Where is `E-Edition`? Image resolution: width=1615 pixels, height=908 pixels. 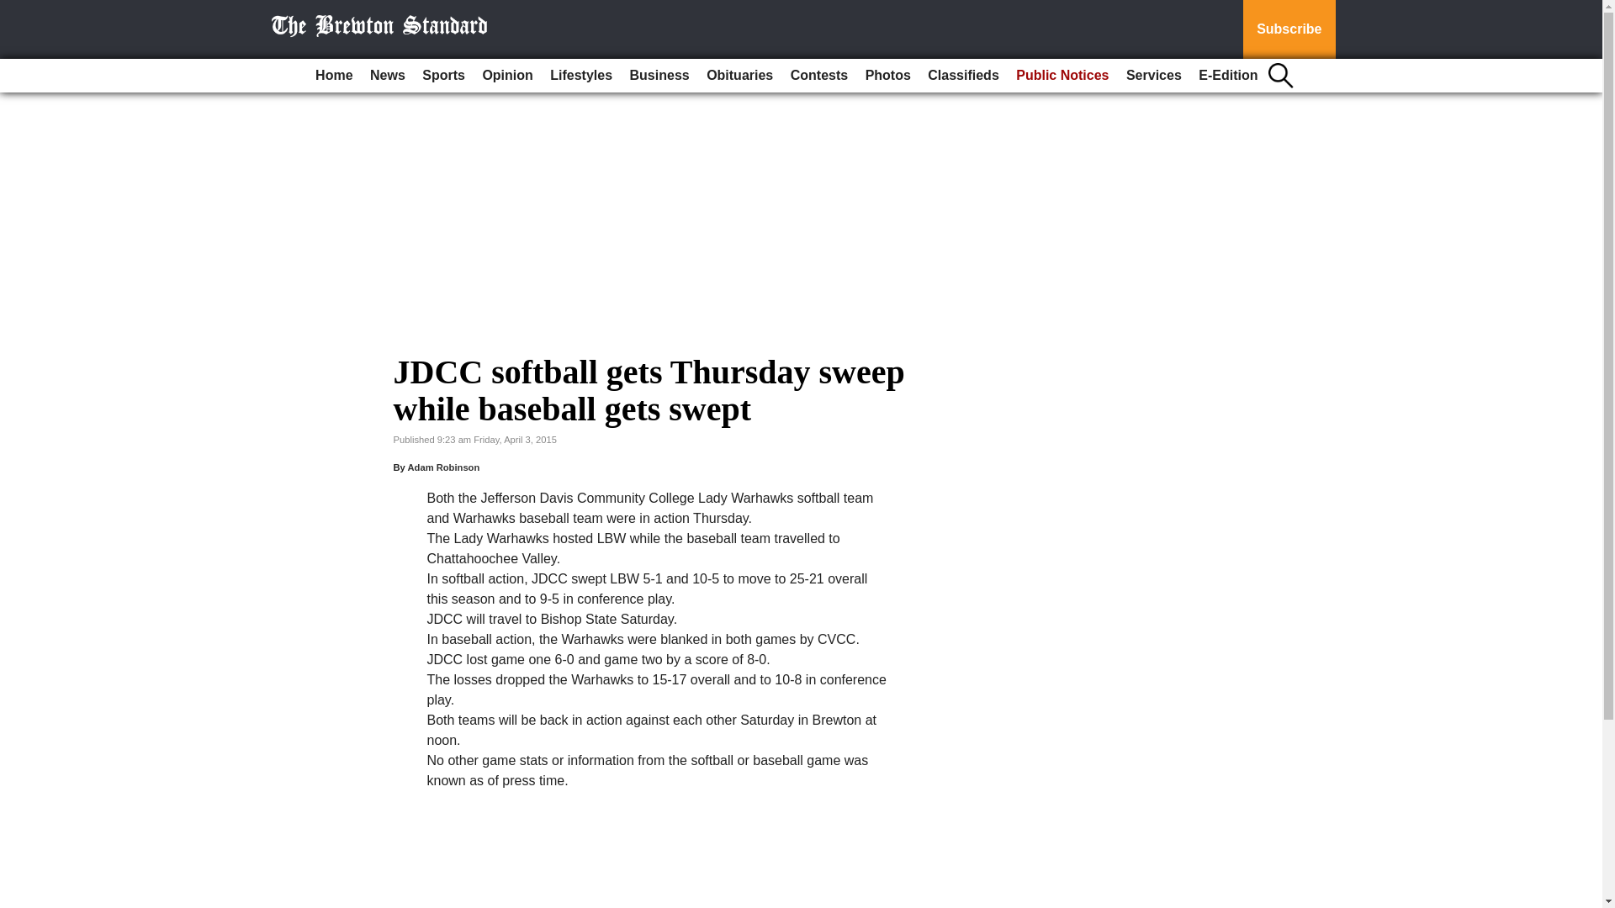 E-Edition is located at coordinates (1228, 76).